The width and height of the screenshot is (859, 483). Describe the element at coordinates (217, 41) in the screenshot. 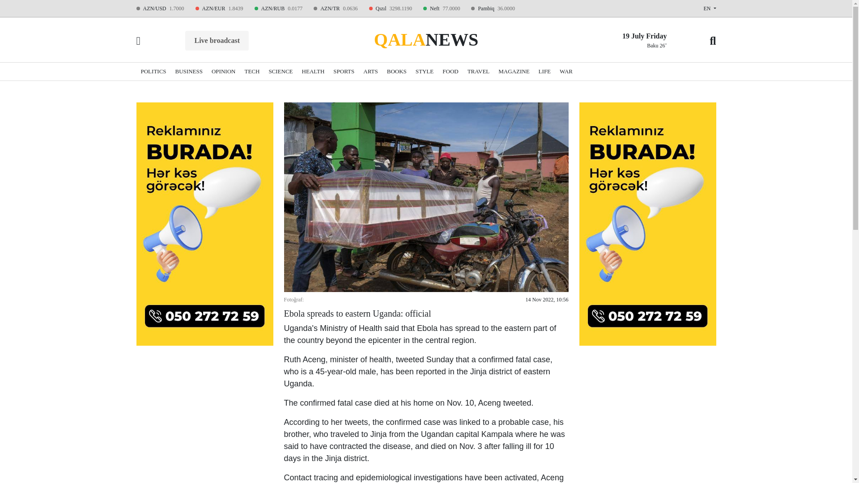

I see `Live broadcast` at that location.